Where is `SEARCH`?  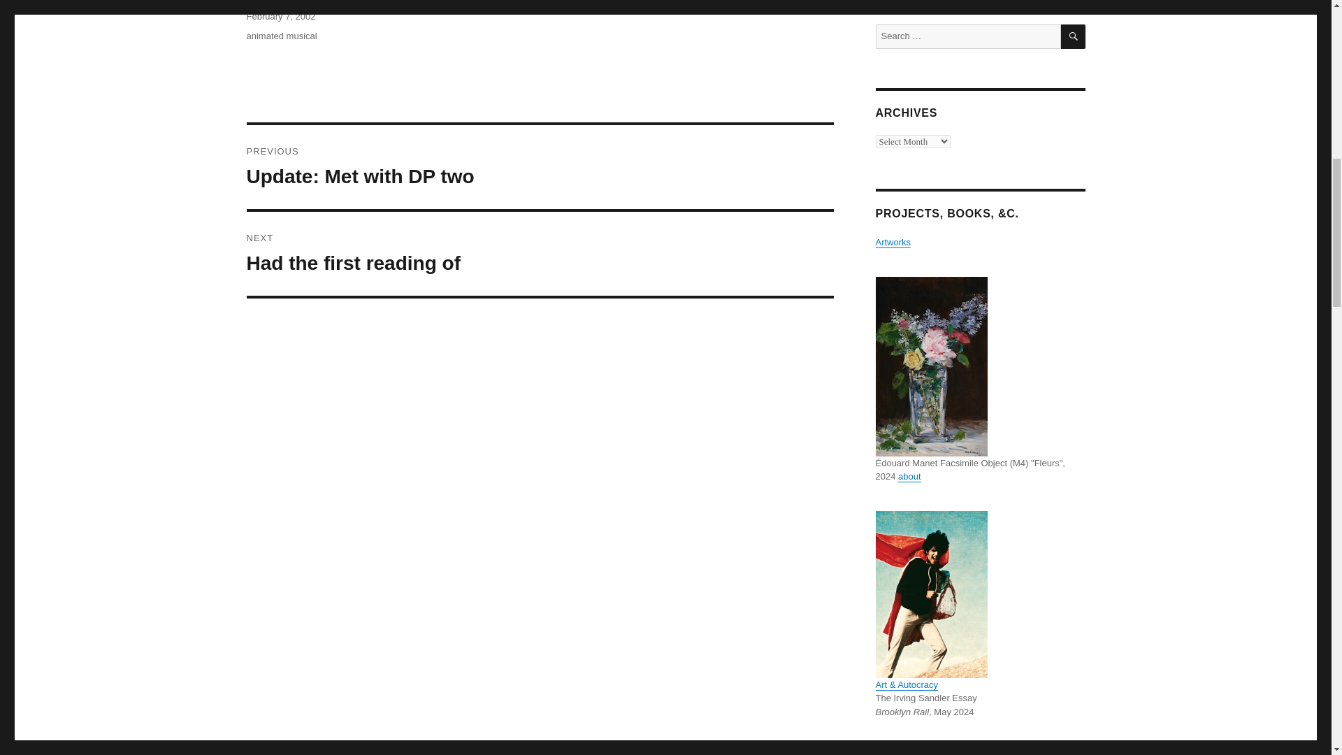 SEARCH is located at coordinates (540, 254).